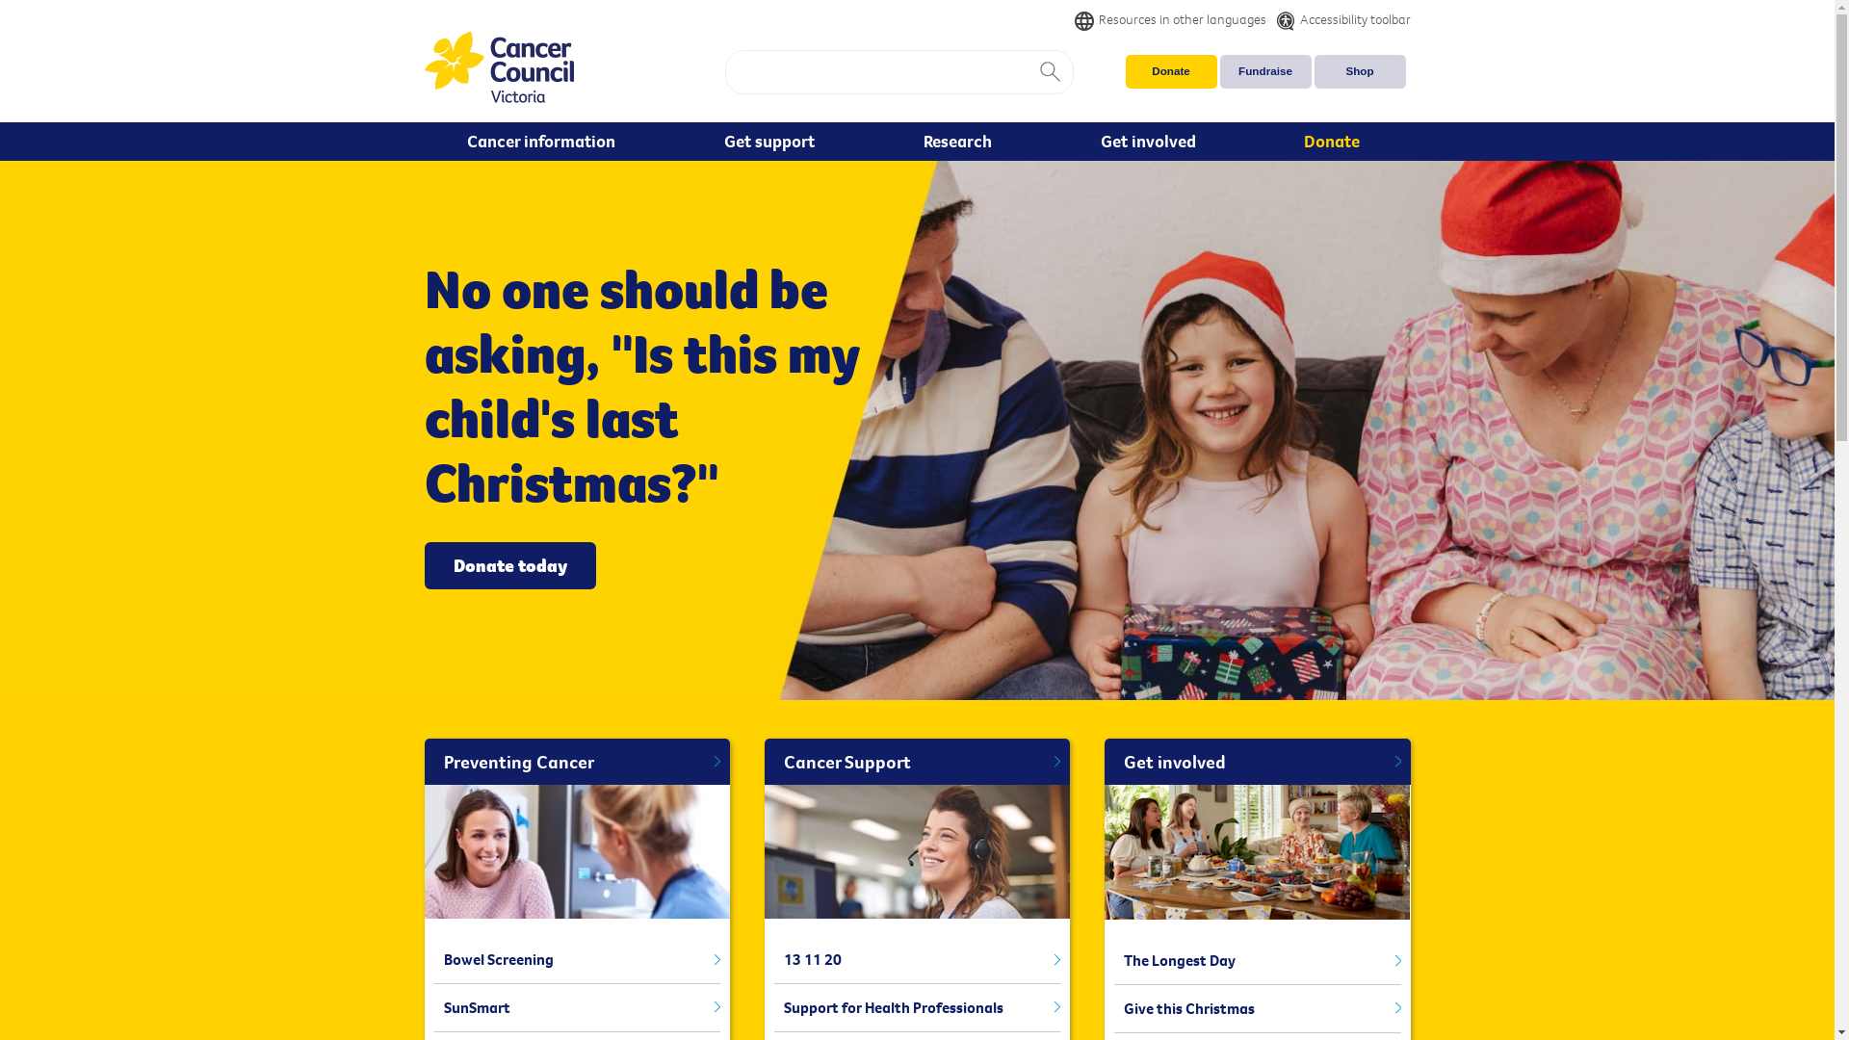 This screenshot has width=1849, height=1040. I want to click on Search, so click(1050, 72).